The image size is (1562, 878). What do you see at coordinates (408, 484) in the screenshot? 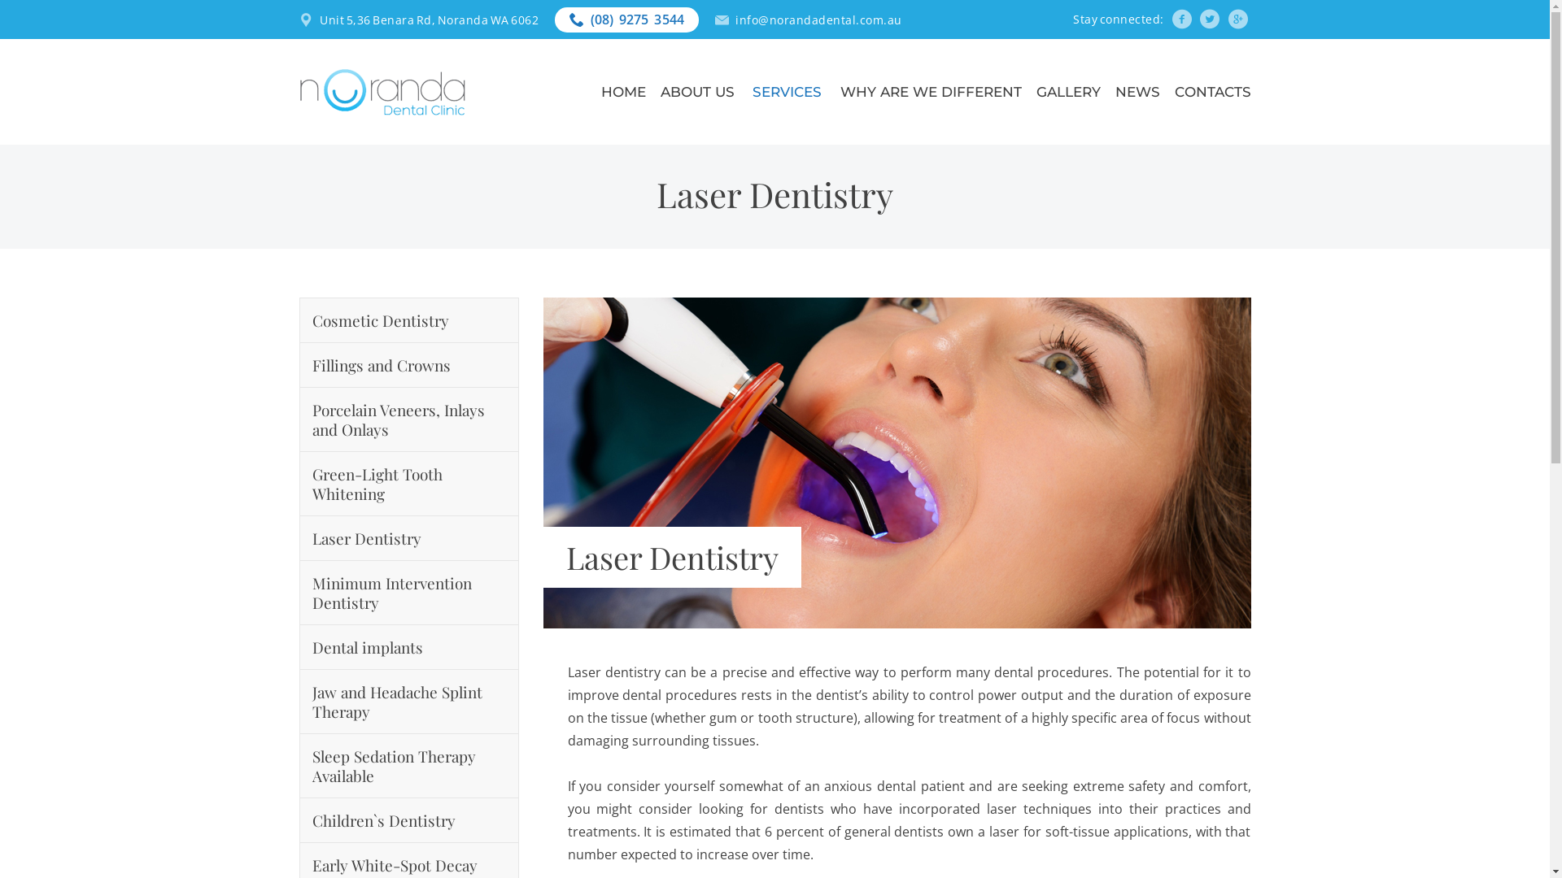
I see `Green-Light Tooth Whitening` at bounding box center [408, 484].